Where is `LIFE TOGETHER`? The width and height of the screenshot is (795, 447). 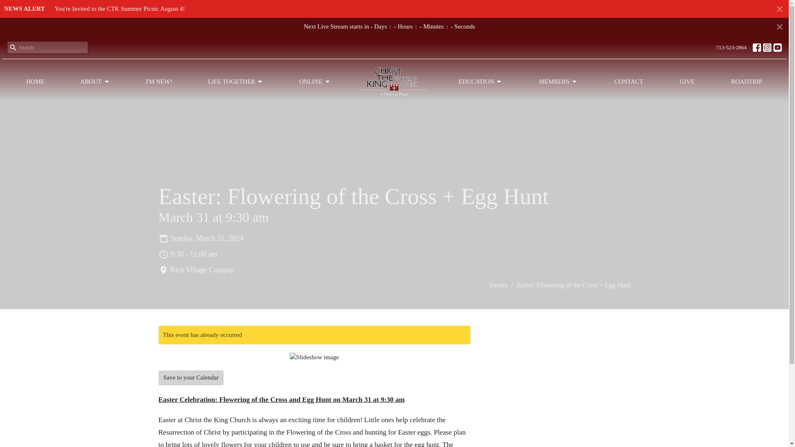
LIFE TOGETHER is located at coordinates (235, 82).